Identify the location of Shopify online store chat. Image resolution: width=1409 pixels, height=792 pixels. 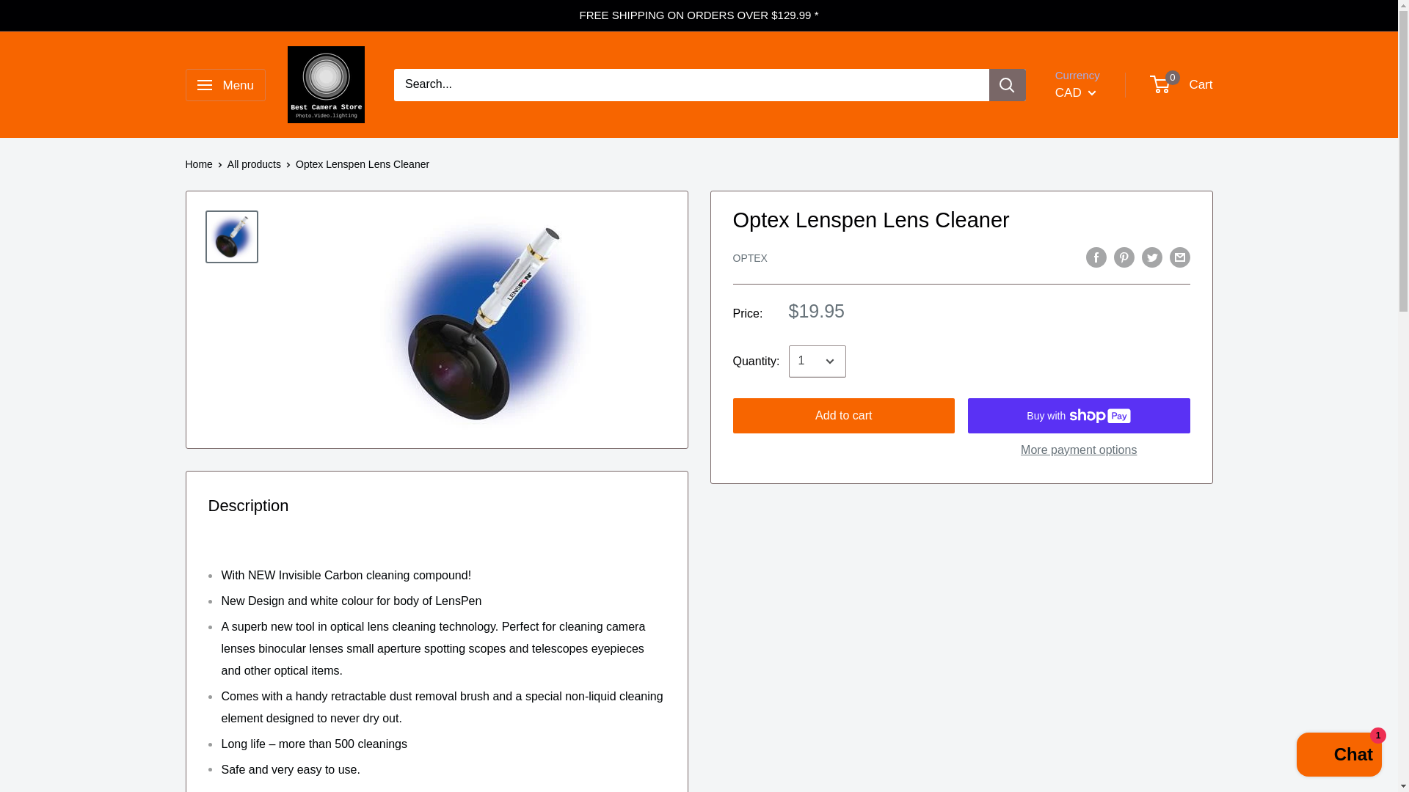
(1339, 756).